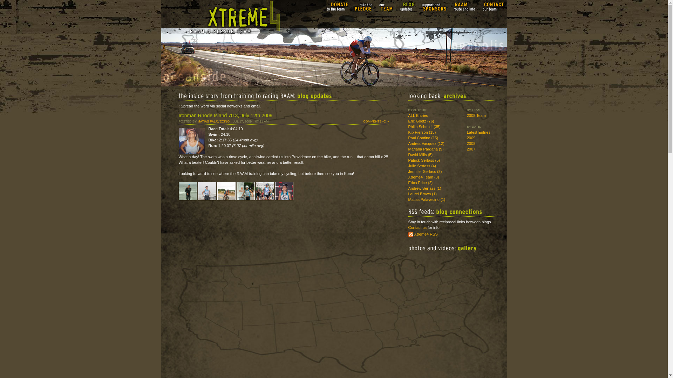  Describe the element at coordinates (479, 132) in the screenshot. I see `Latest Entries` at that location.